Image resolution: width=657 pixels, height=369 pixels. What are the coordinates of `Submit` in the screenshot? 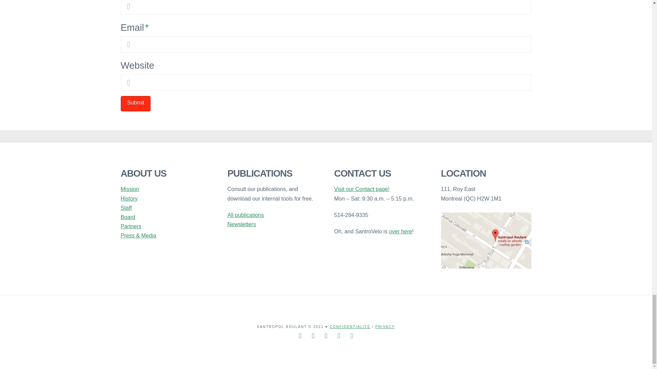 It's located at (135, 104).